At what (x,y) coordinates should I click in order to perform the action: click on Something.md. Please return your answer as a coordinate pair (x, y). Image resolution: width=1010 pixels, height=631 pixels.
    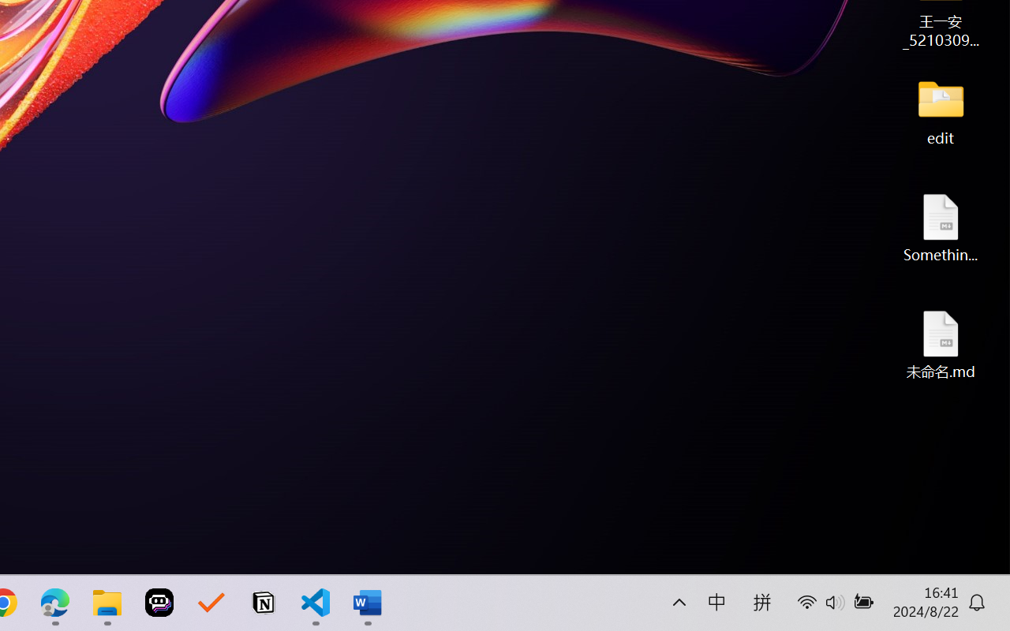
    Looking at the image, I should click on (941, 227).